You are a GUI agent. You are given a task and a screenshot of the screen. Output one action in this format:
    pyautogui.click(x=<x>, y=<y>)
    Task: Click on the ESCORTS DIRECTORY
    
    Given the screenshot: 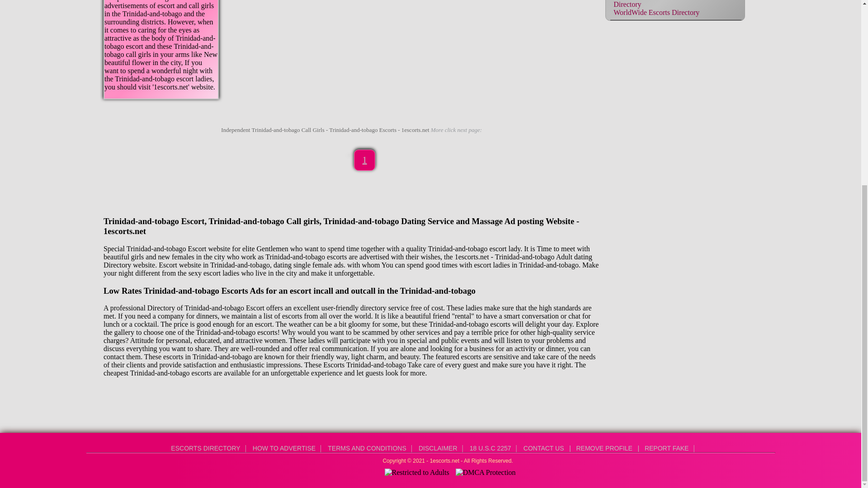 What is the action you would take?
    pyautogui.click(x=205, y=448)
    